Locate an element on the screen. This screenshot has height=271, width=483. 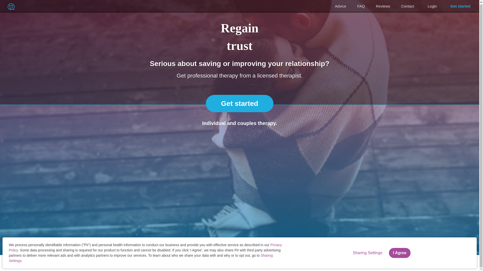
Login is located at coordinates (432, 6).